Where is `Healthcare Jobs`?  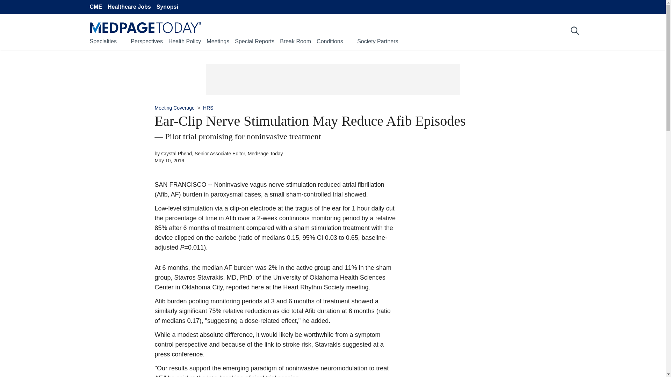
Healthcare Jobs is located at coordinates (129, 7).